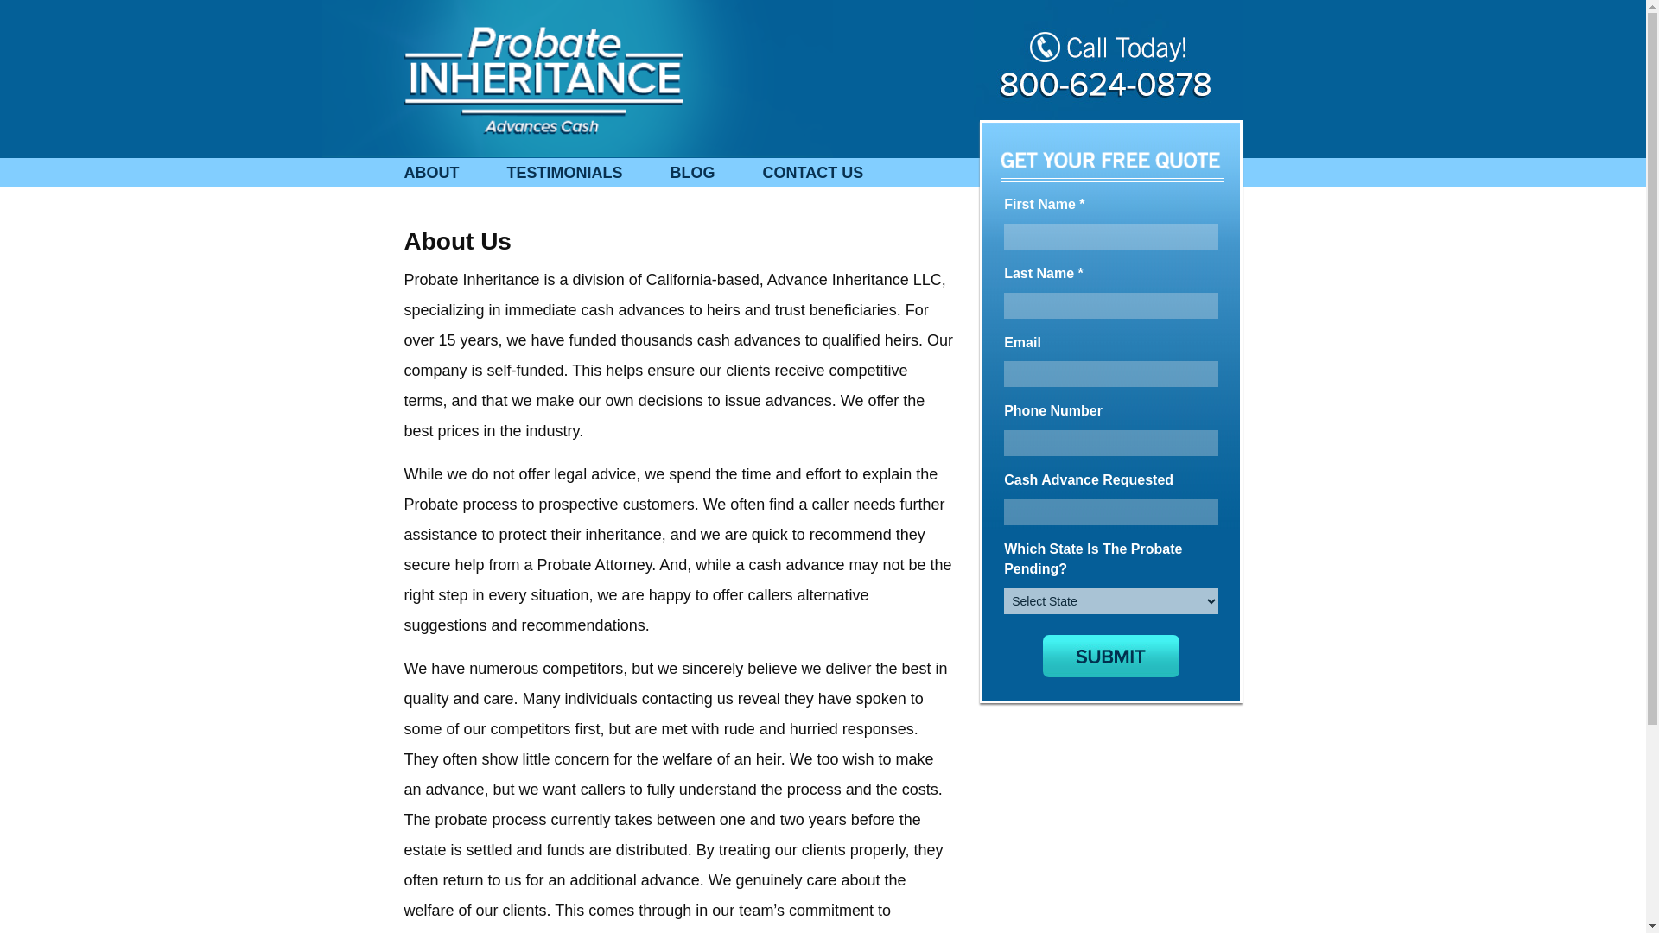 This screenshot has height=933, width=1659. What do you see at coordinates (543, 79) in the screenshot?
I see `Probate Inheritance` at bounding box center [543, 79].